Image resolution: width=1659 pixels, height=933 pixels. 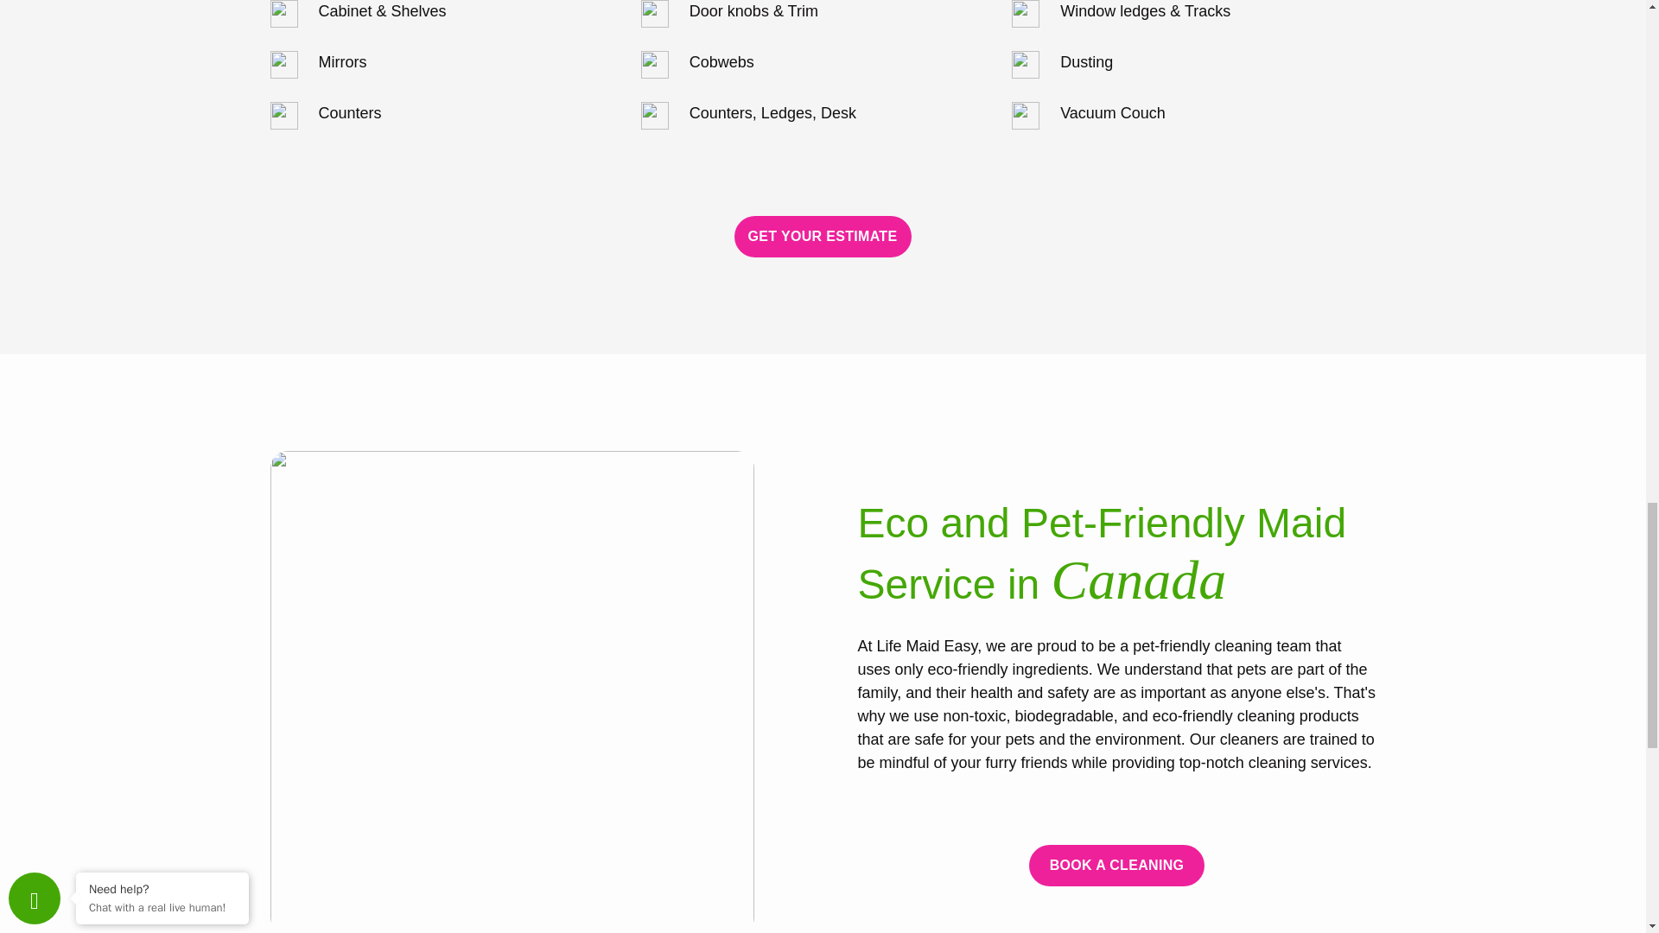 I want to click on BOOK A CLEANING, so click(x=1116, y=866).